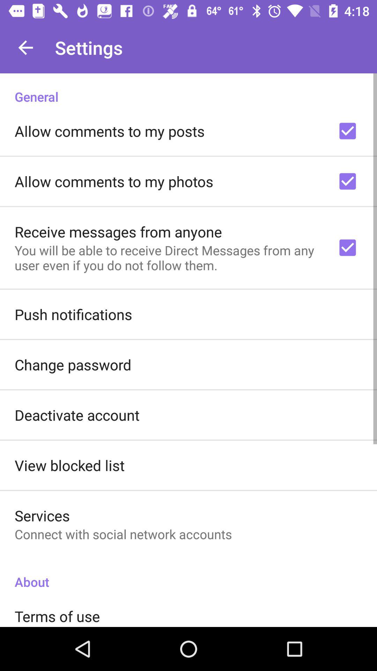 The height and width of the screenshot is (671, 377). I want to click on scroll to the change password item, so click(73, 364).